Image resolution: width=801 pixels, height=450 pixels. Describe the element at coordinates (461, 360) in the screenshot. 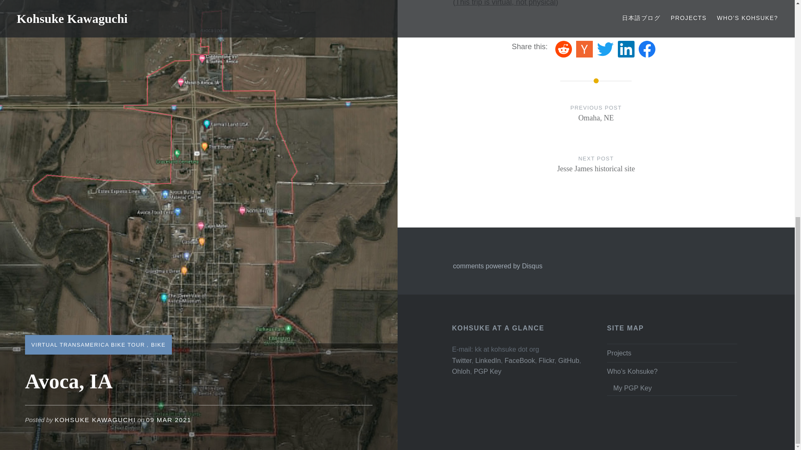

I see `KOHSUKE KAWAGUCHI` at that location.